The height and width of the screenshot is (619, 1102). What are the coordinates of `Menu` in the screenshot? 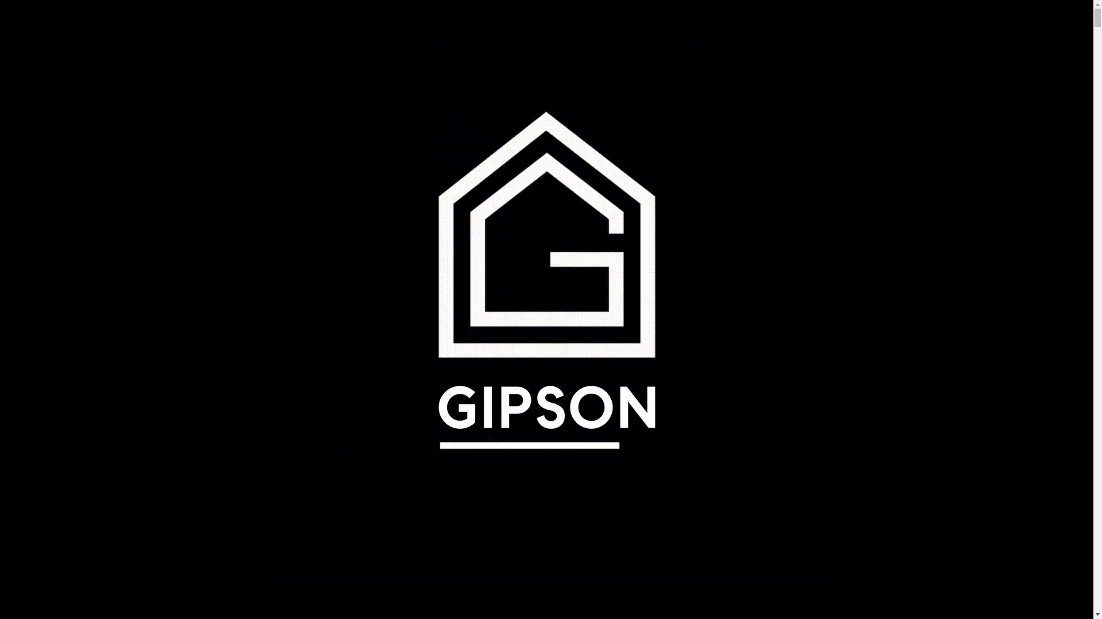 It's located at (149, 27).